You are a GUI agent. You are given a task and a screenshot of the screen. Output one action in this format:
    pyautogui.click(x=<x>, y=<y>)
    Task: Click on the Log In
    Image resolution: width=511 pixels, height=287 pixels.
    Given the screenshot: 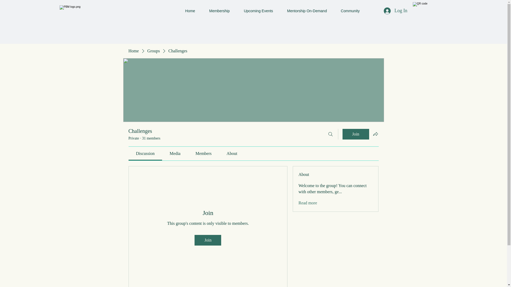 What is the action you would take?
    pyautogui.click(x=395, y=11)
    